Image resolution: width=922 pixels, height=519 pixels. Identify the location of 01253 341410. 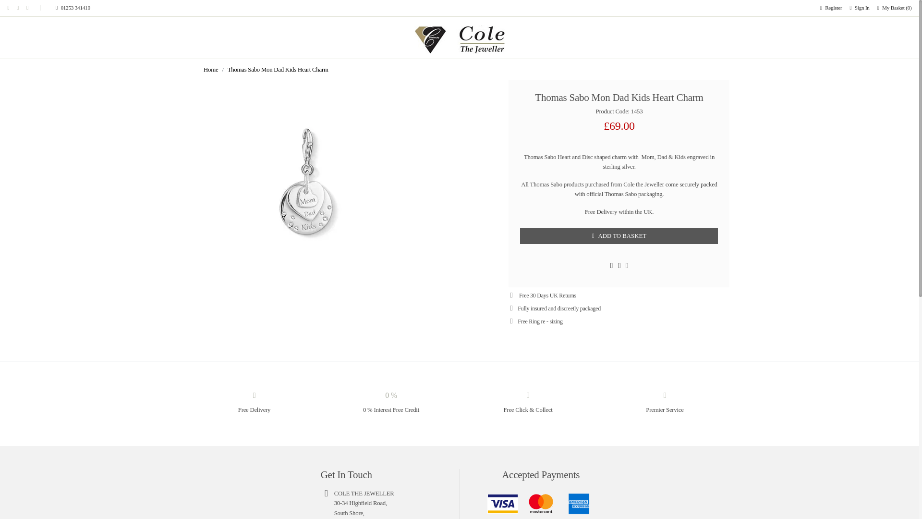
(63, 8).